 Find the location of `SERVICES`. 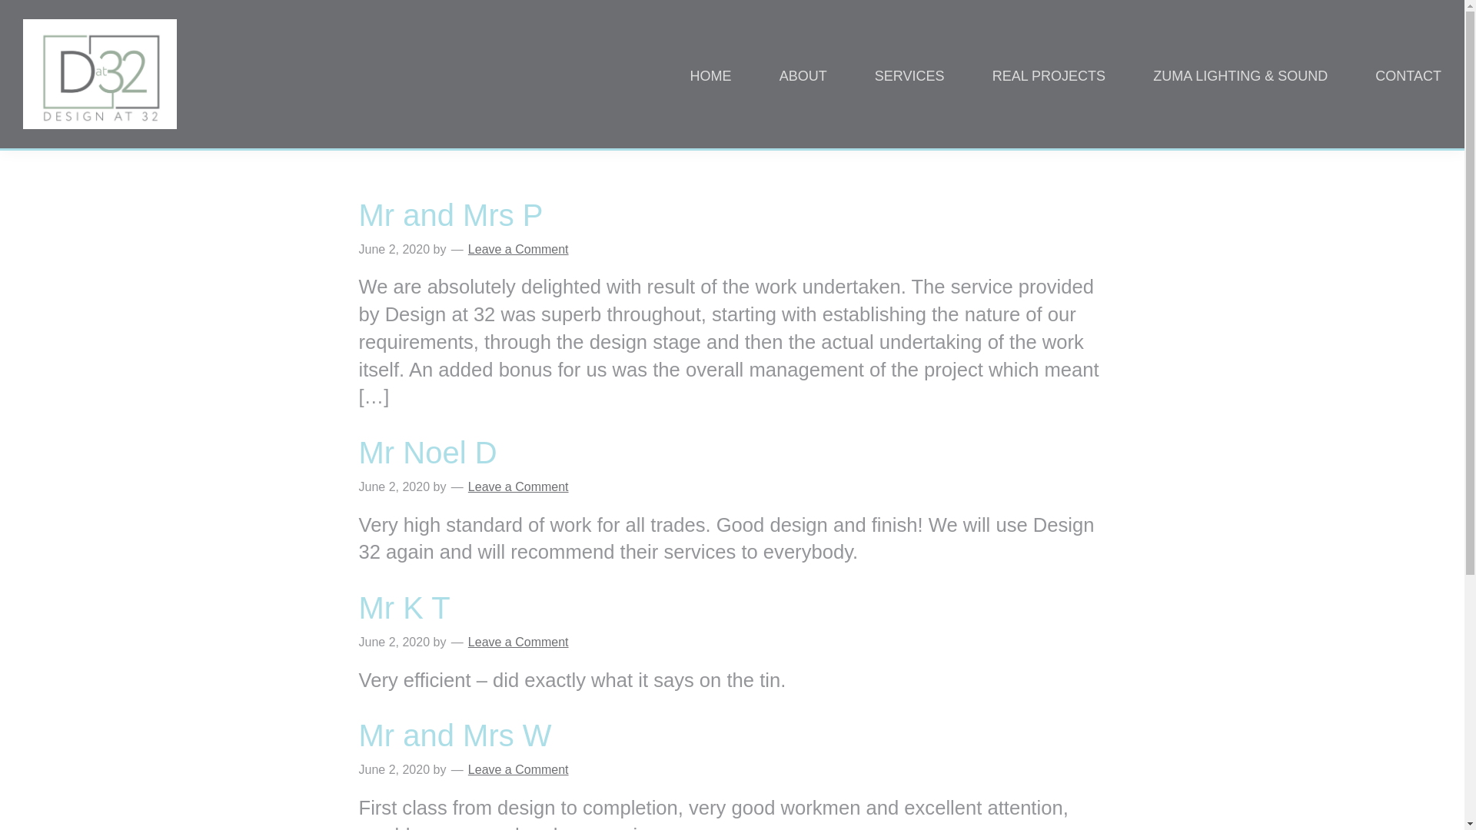

SERVICES is located at coordinates (904, 74).